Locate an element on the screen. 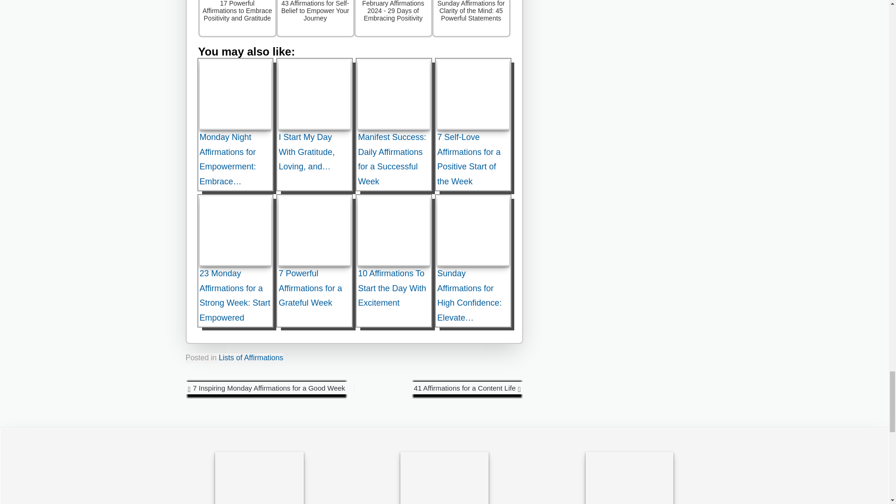 This screenshot has width=896, height=504. 7 Powerful Affirmations for a Grateful Week is located at coordinates (315, 231).